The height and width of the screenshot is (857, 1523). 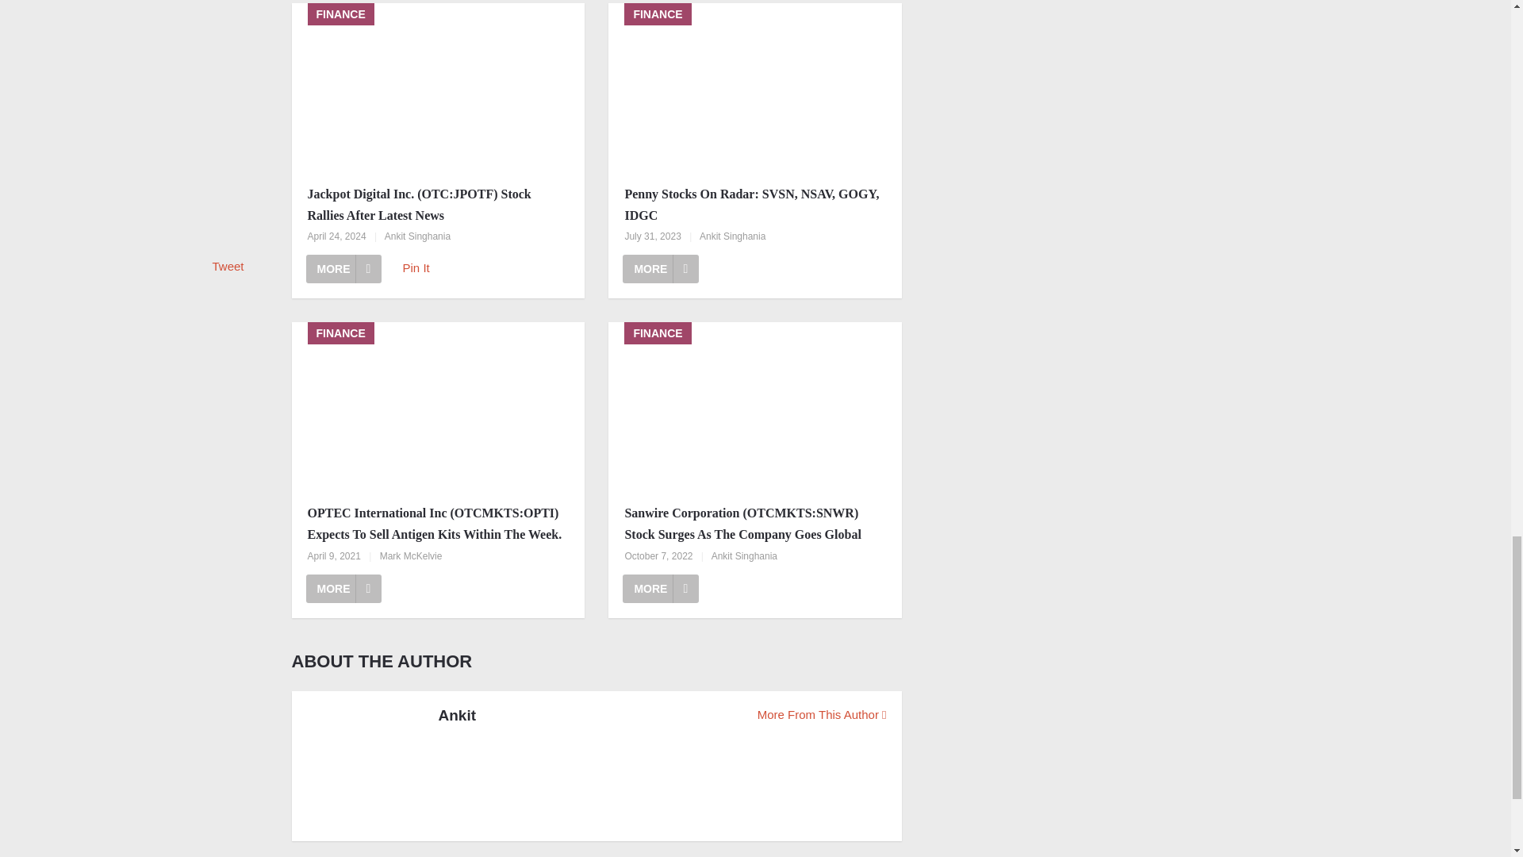 I want to click on Posts by Mark McKelvie, so click(x=411, y=556).